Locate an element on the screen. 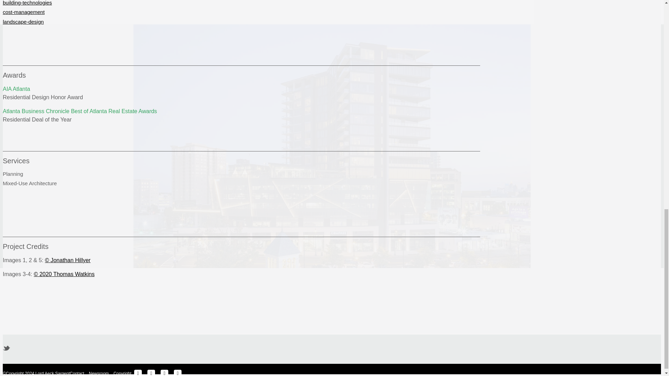 This screenshot has width=669, height=376. building-technologies is located at coordinates (27, 3).